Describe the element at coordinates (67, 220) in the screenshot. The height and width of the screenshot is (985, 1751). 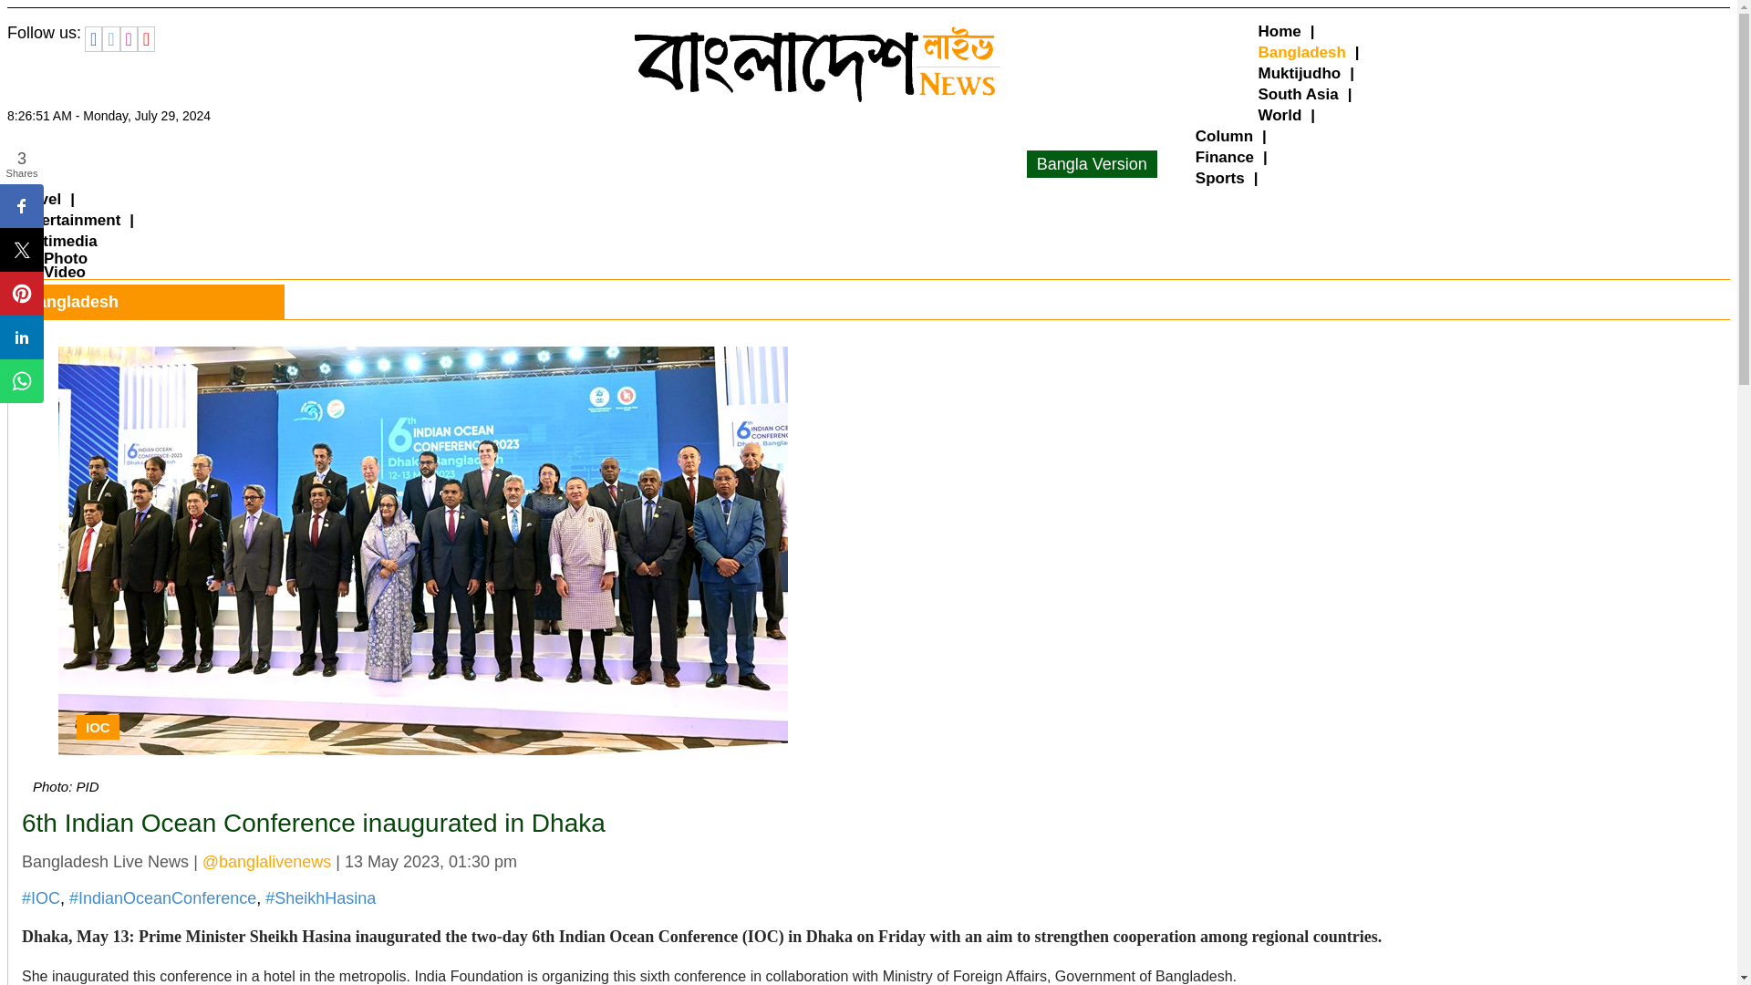
I see `Entertainment` at that location.